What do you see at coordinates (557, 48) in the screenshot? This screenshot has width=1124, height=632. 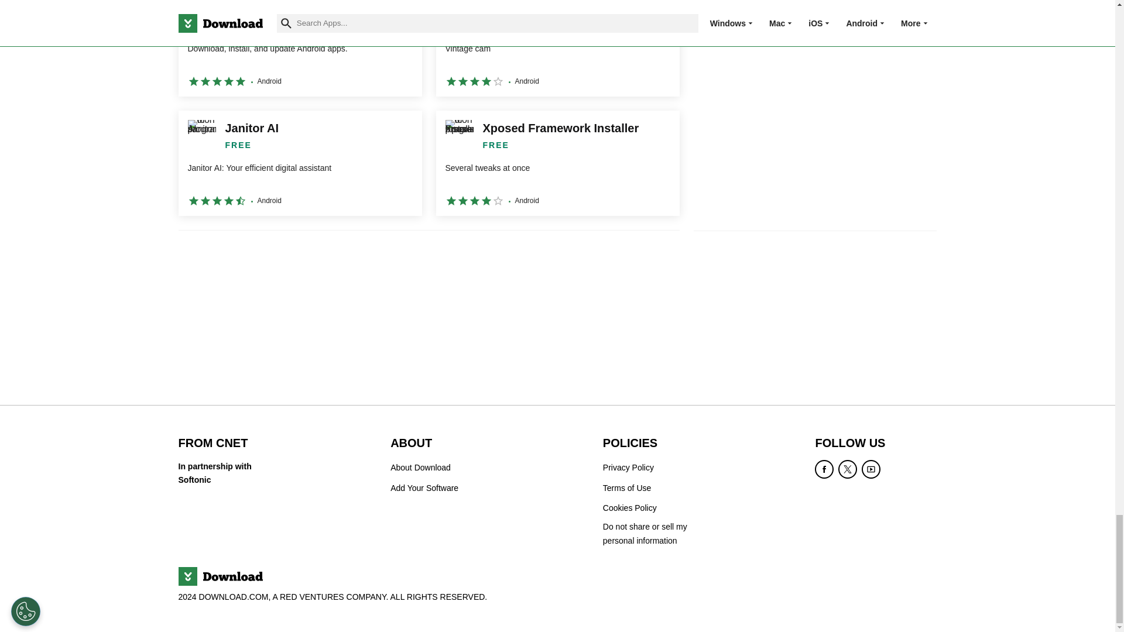 I see `Dazz Cam - Vintage Camera` at bounding box center [557, 48].